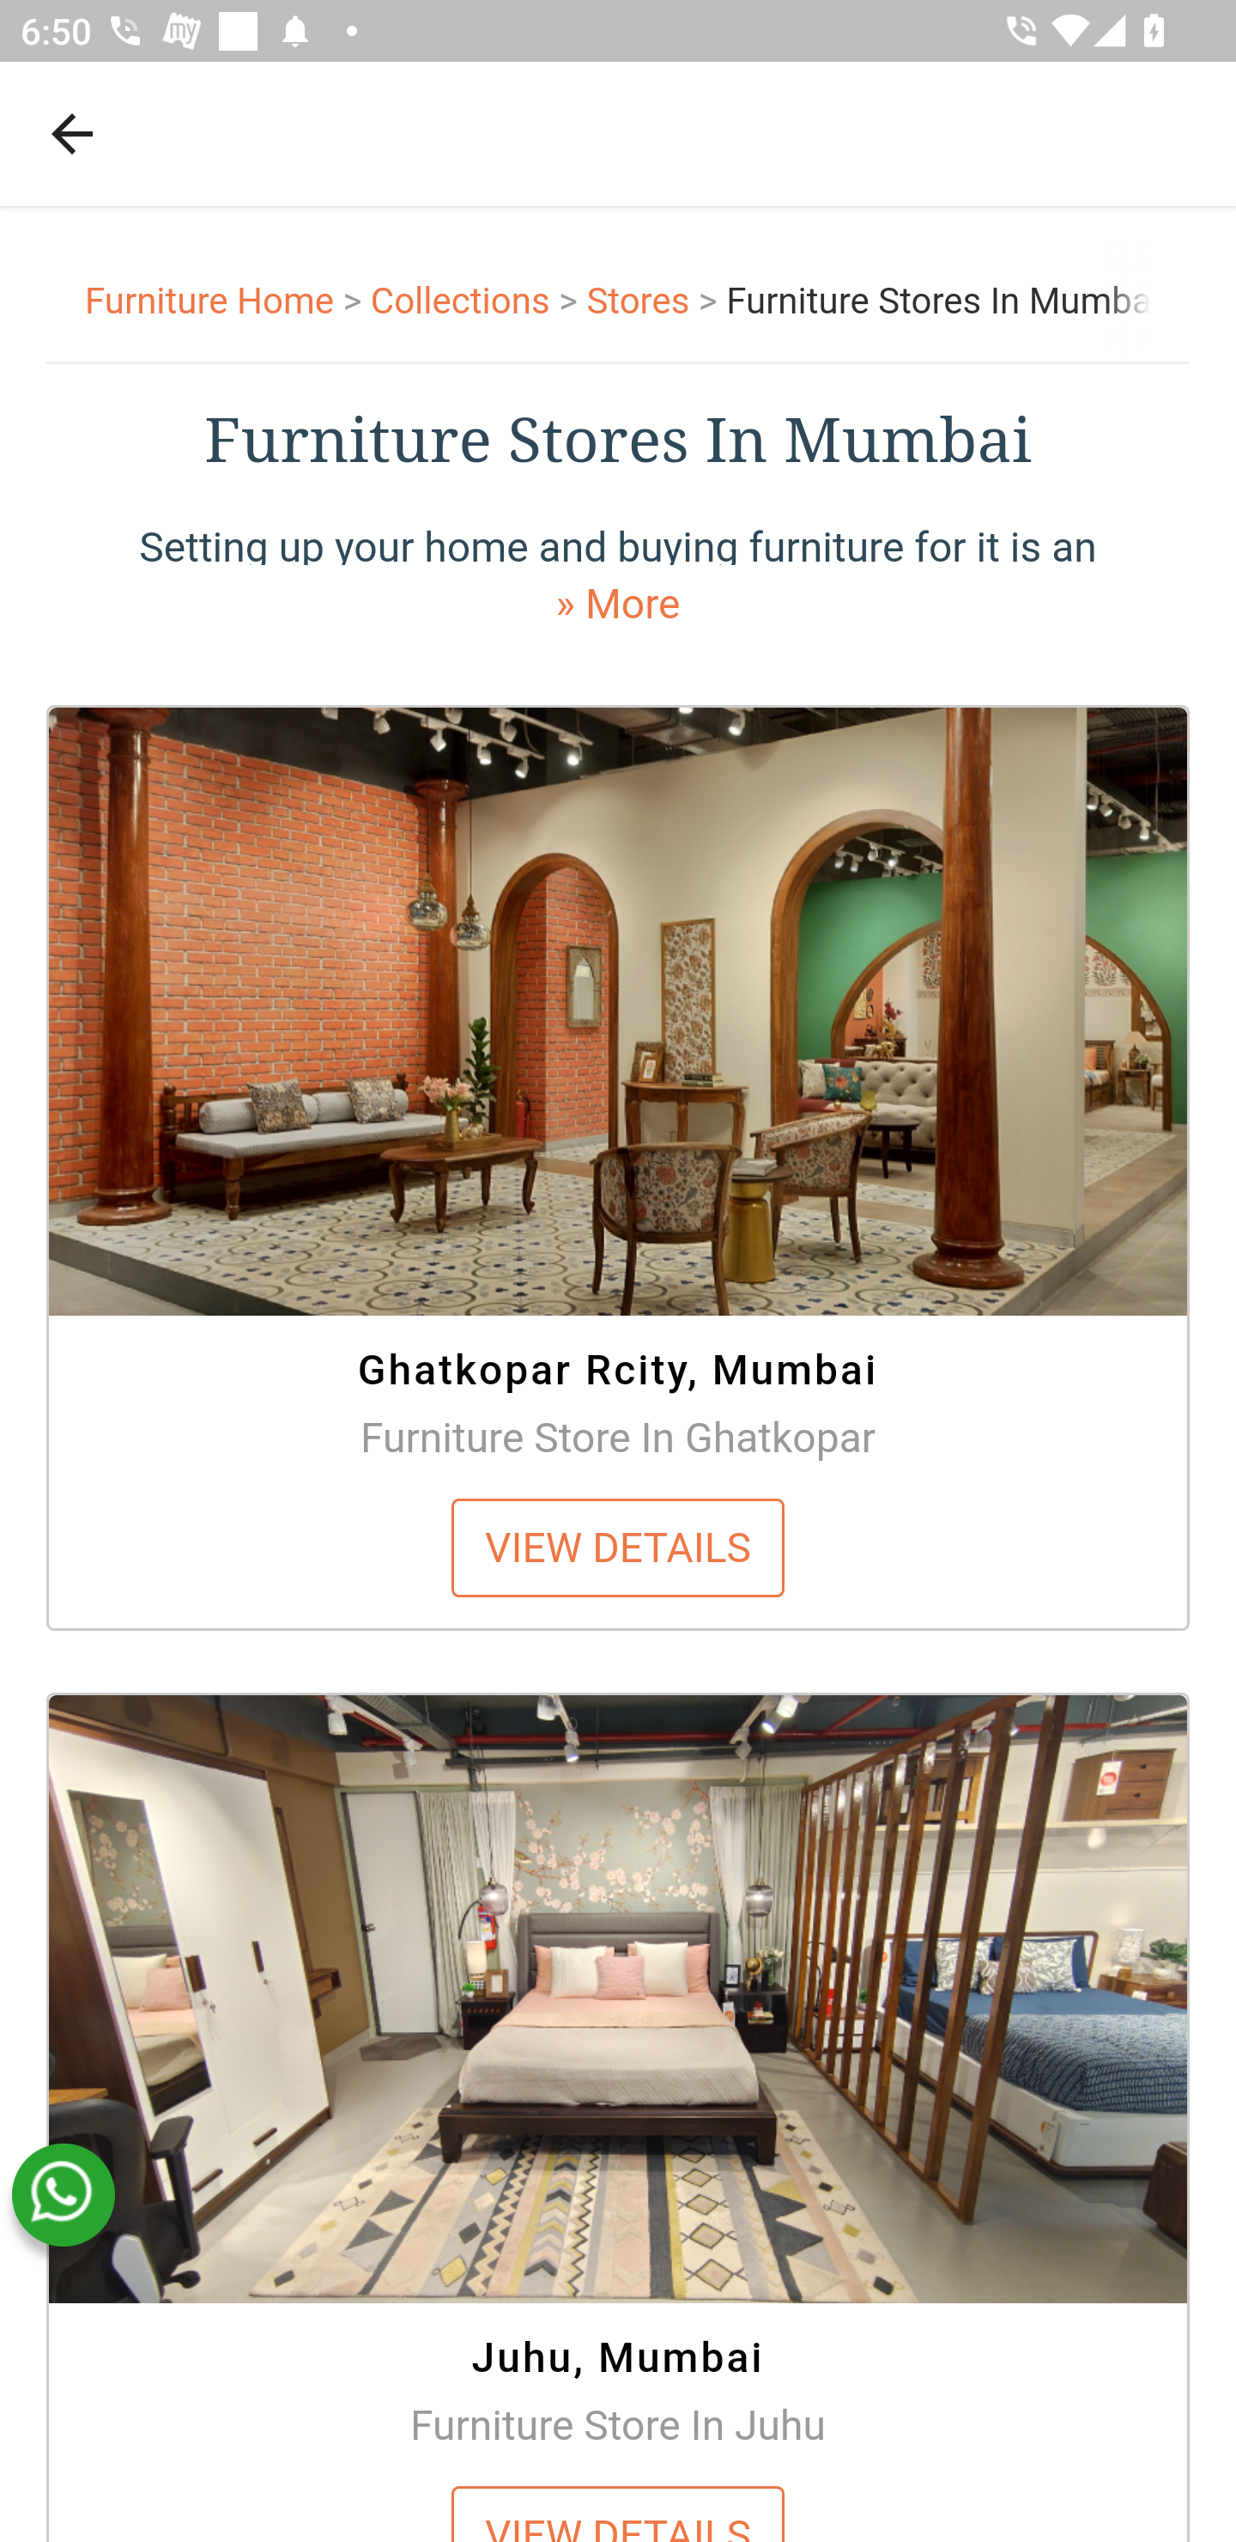 The image size is (1236, 2542). Describe the element at coordinates (228, 302) in the screenshot. I see `Furniture Home >  Furniture Home  > ` at that location.